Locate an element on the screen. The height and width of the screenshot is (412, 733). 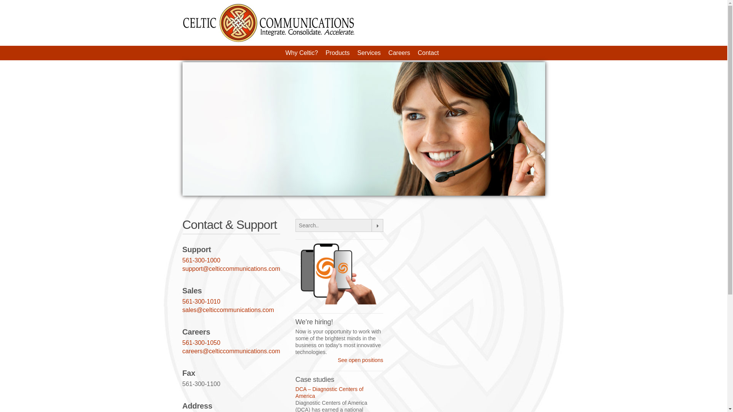
Services is located at coordinates (369, 53).